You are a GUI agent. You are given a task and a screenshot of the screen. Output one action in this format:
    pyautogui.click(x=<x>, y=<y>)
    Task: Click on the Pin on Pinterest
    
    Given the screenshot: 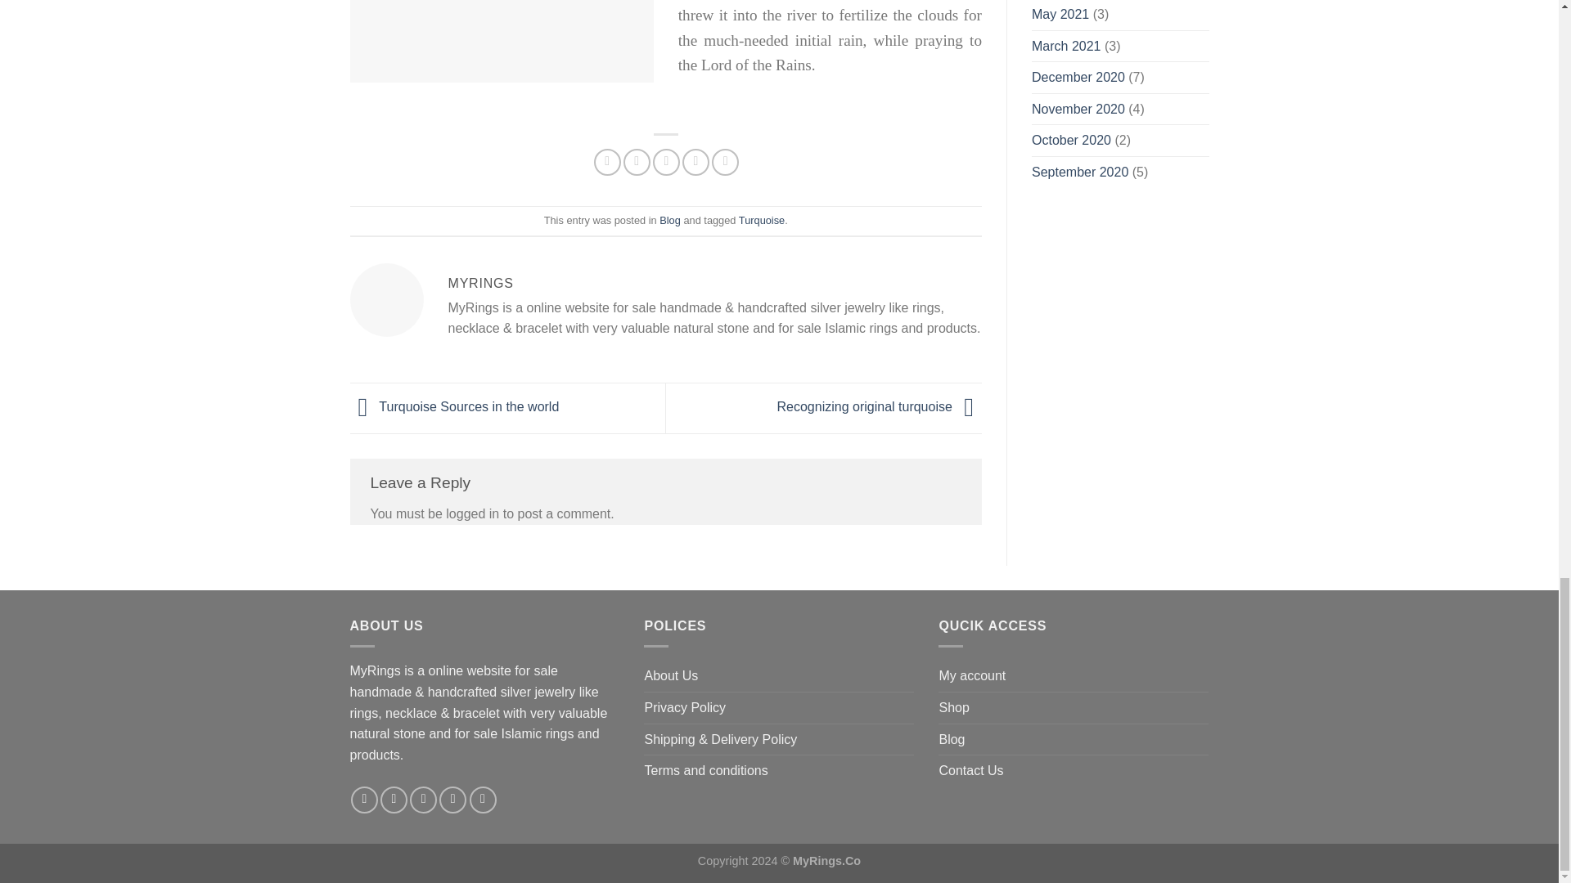 What is the action you would take?
    pyautogui.click(x=695, y=162)
    